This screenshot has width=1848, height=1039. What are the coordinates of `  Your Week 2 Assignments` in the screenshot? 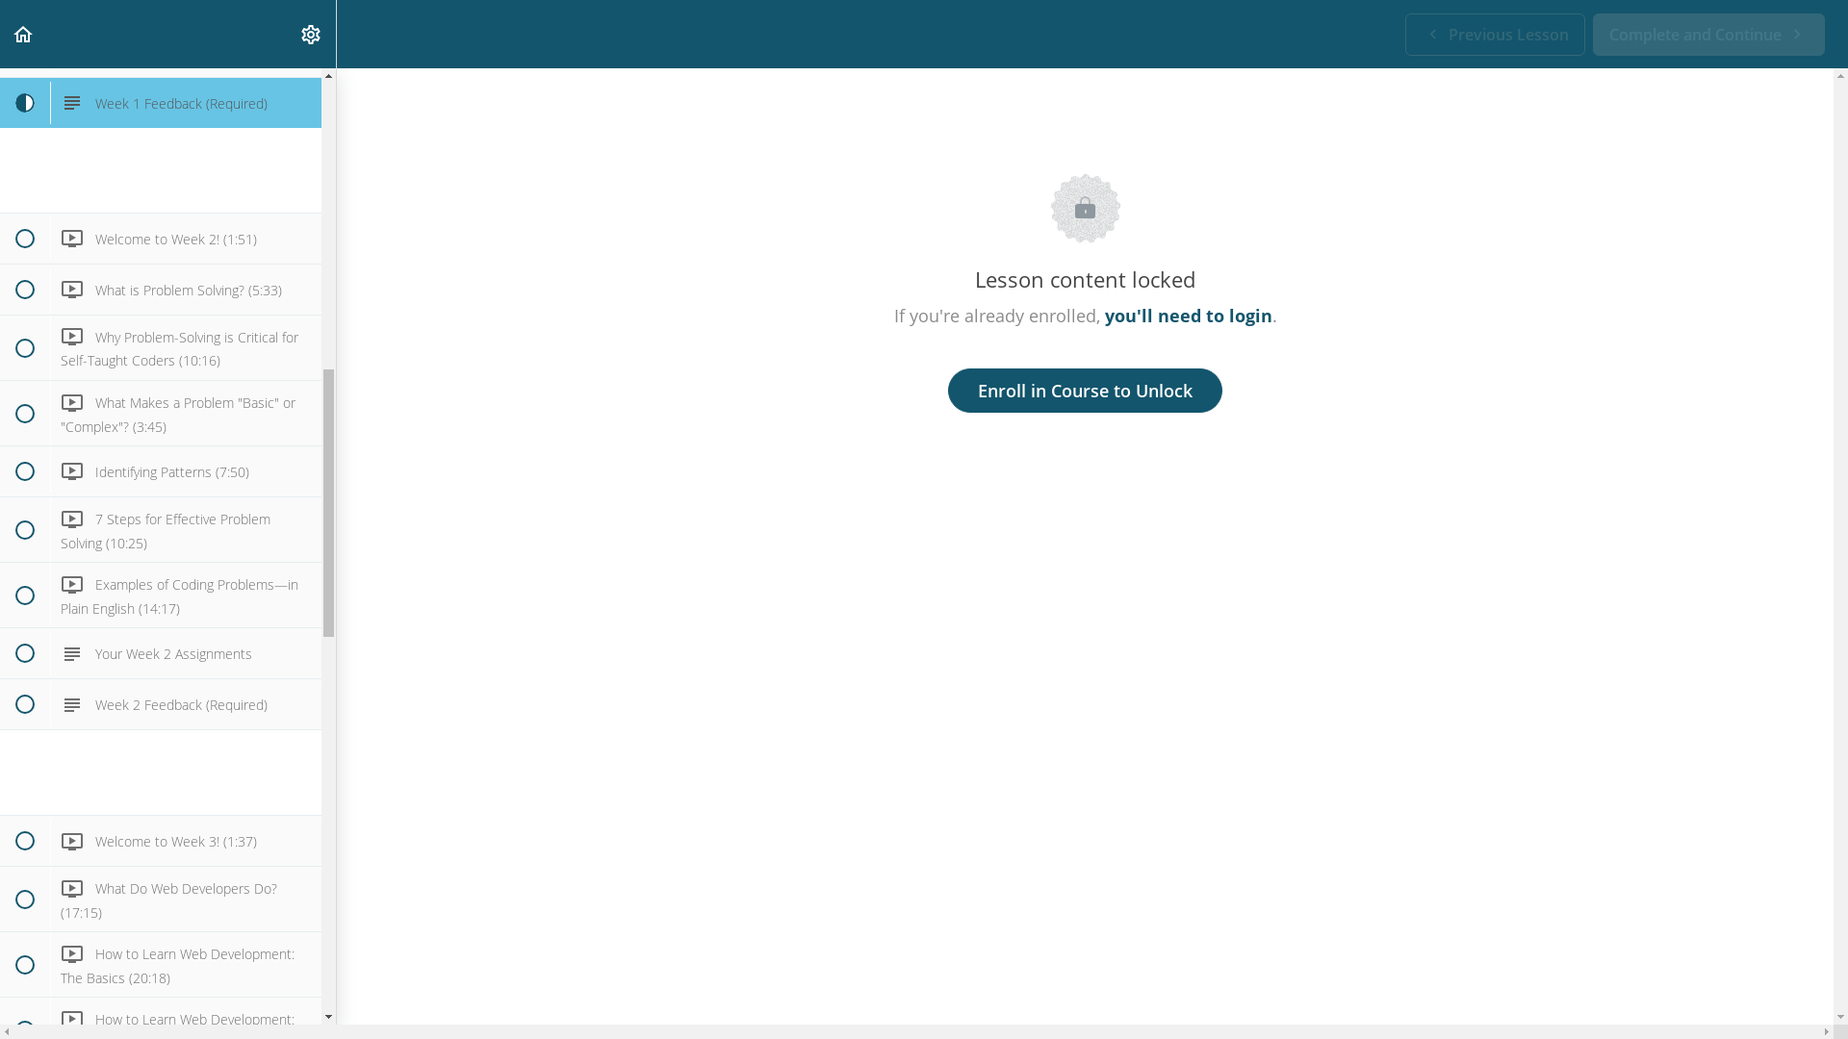 It's located at (161, 653).